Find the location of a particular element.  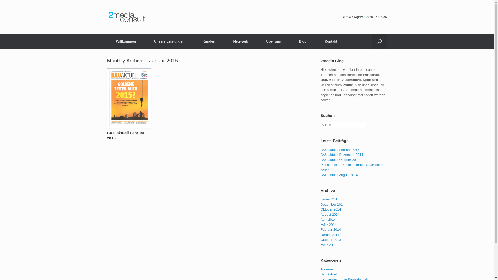

Februar 2014 is located at coordinates (331, 230).